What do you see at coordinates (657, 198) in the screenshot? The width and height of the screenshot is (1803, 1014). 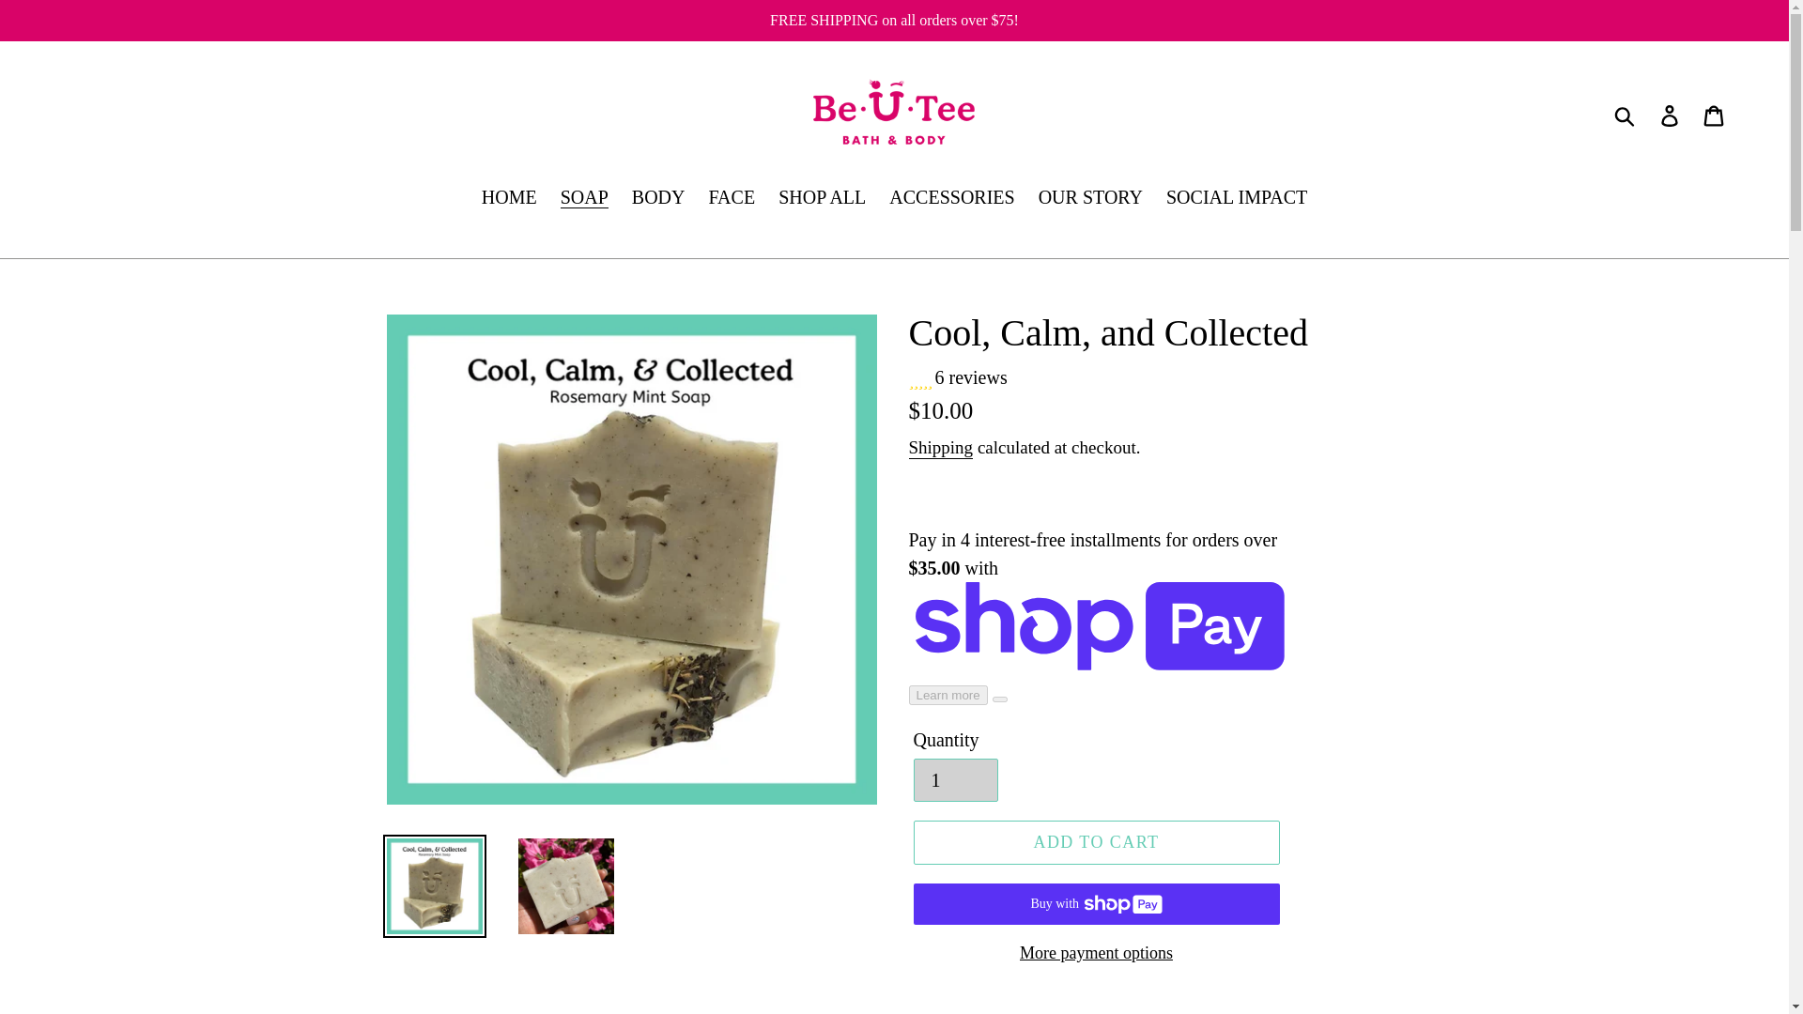 I see `BODY` at bounding box center [657, 198].